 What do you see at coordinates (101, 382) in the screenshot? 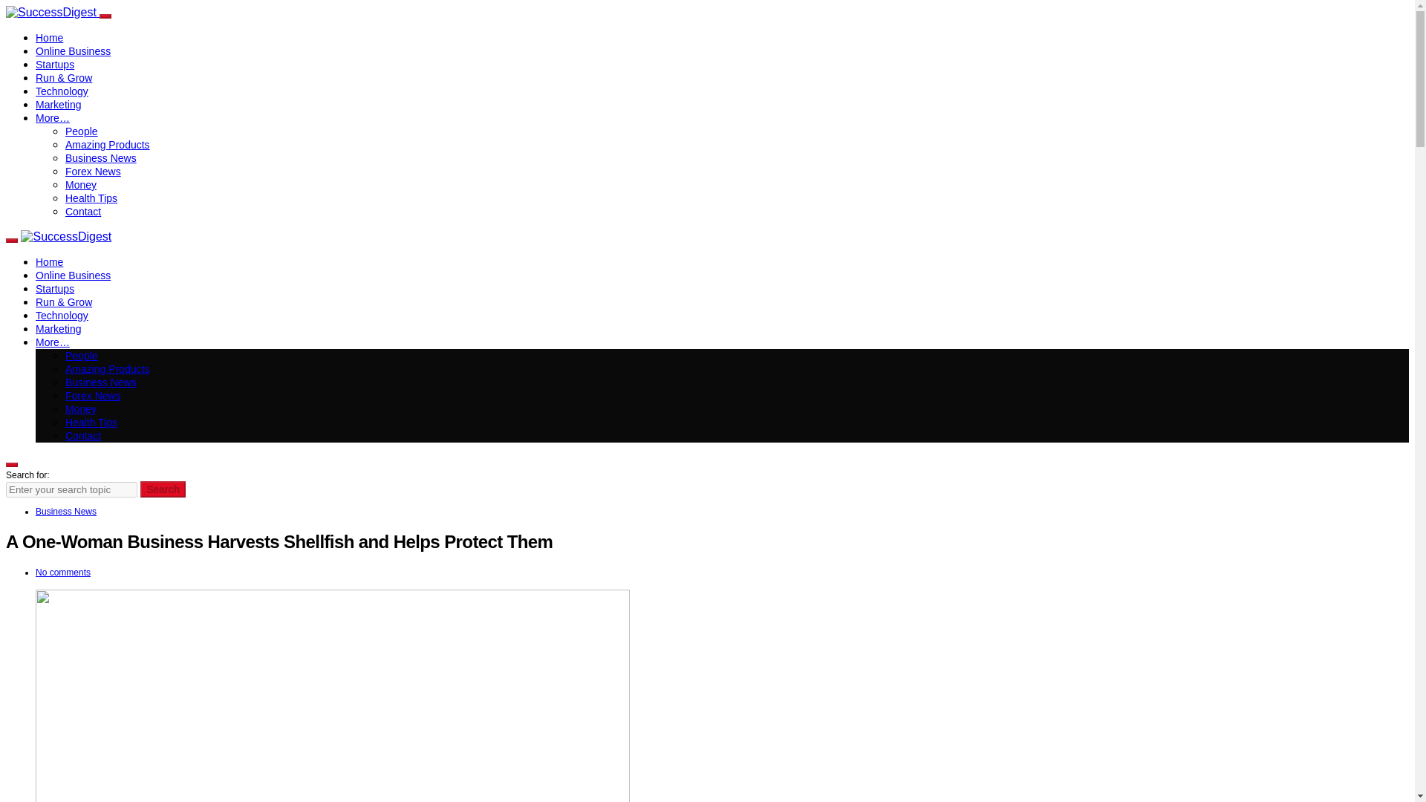
I see `Business News` at bounding box center [101, 382].